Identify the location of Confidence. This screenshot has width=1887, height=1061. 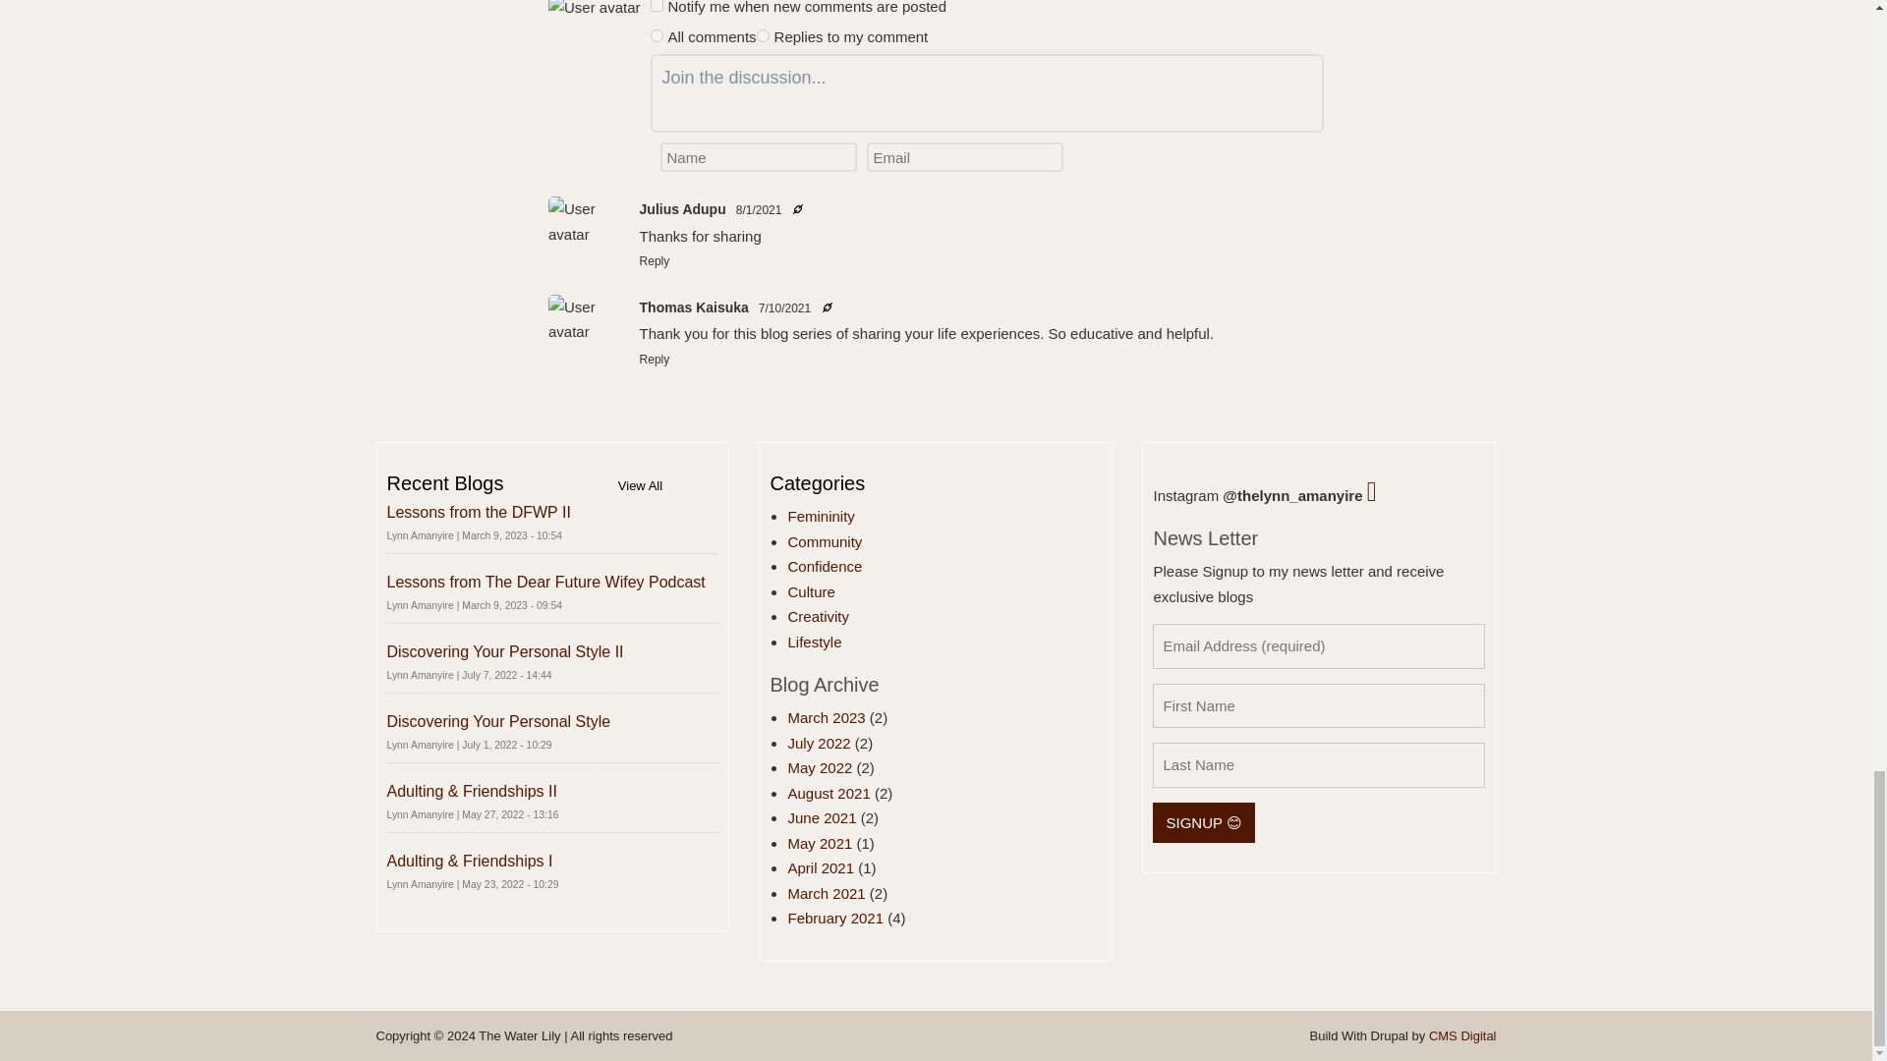
(824, 566).